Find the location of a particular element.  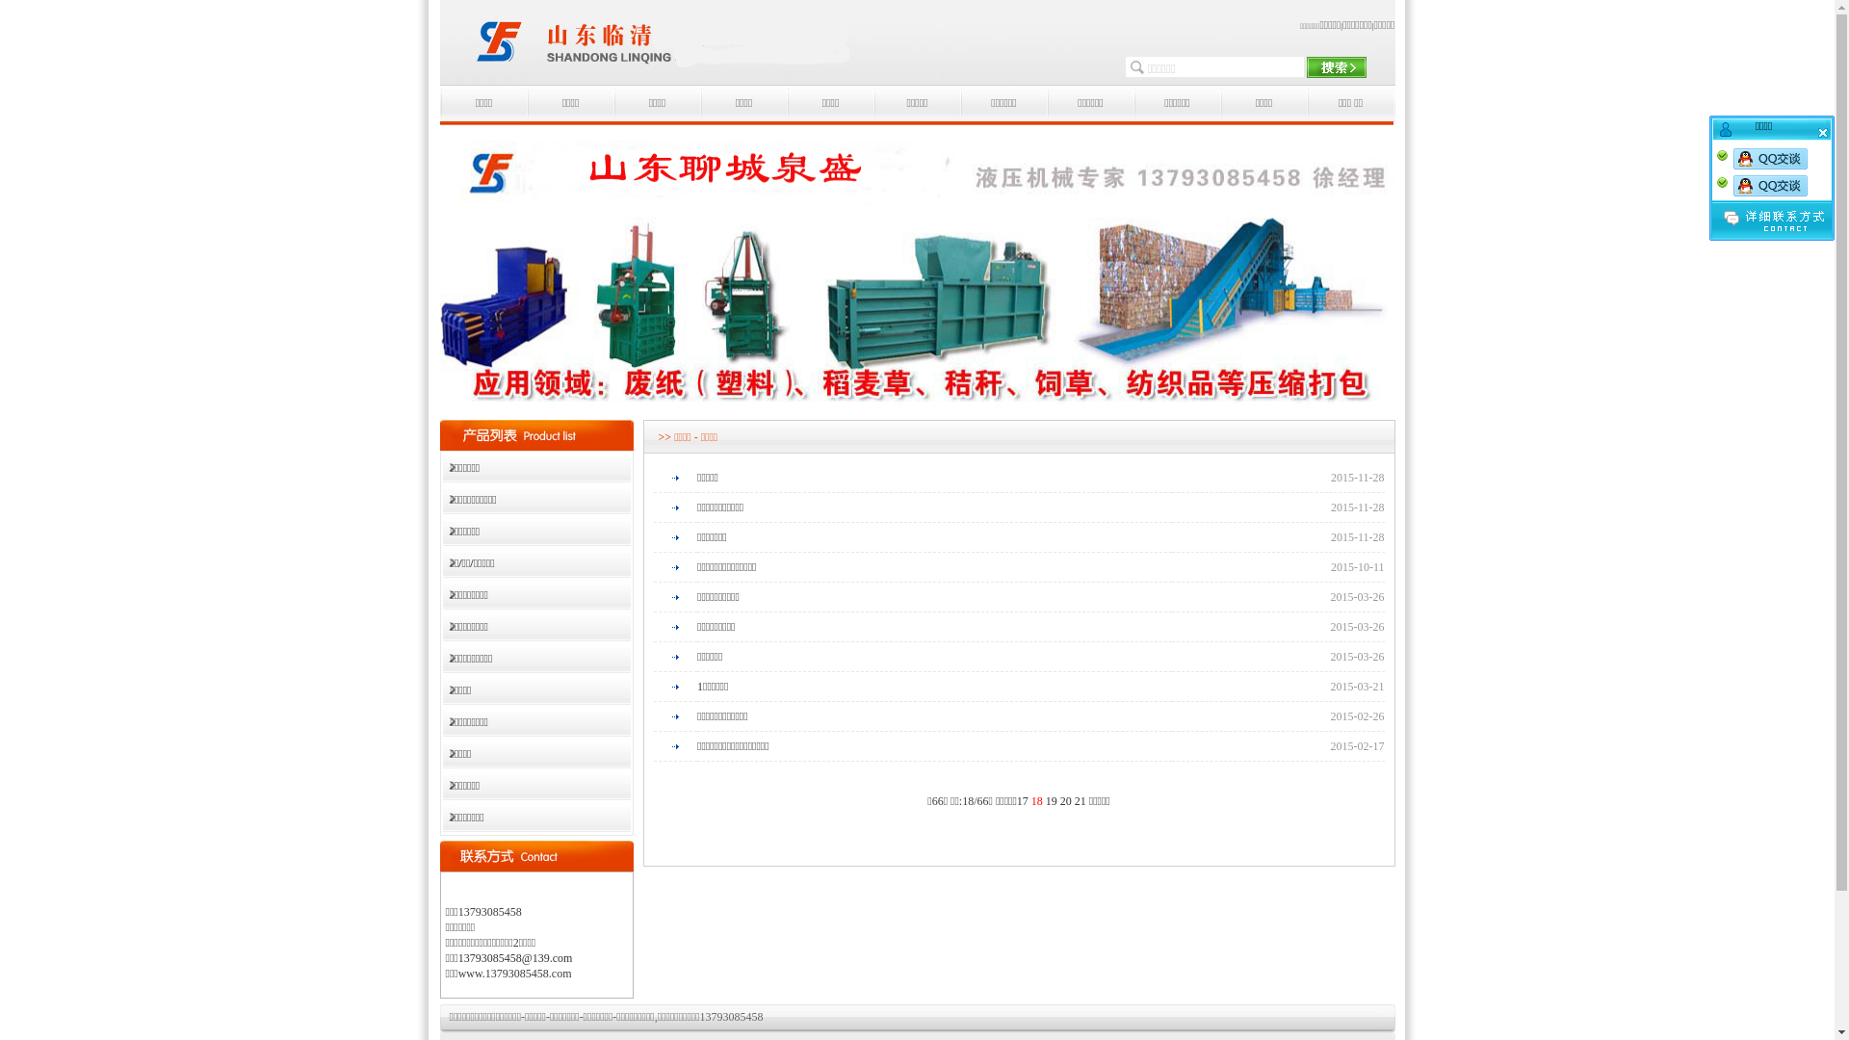

13793085458@139.com is located at coordinates (516, 958).